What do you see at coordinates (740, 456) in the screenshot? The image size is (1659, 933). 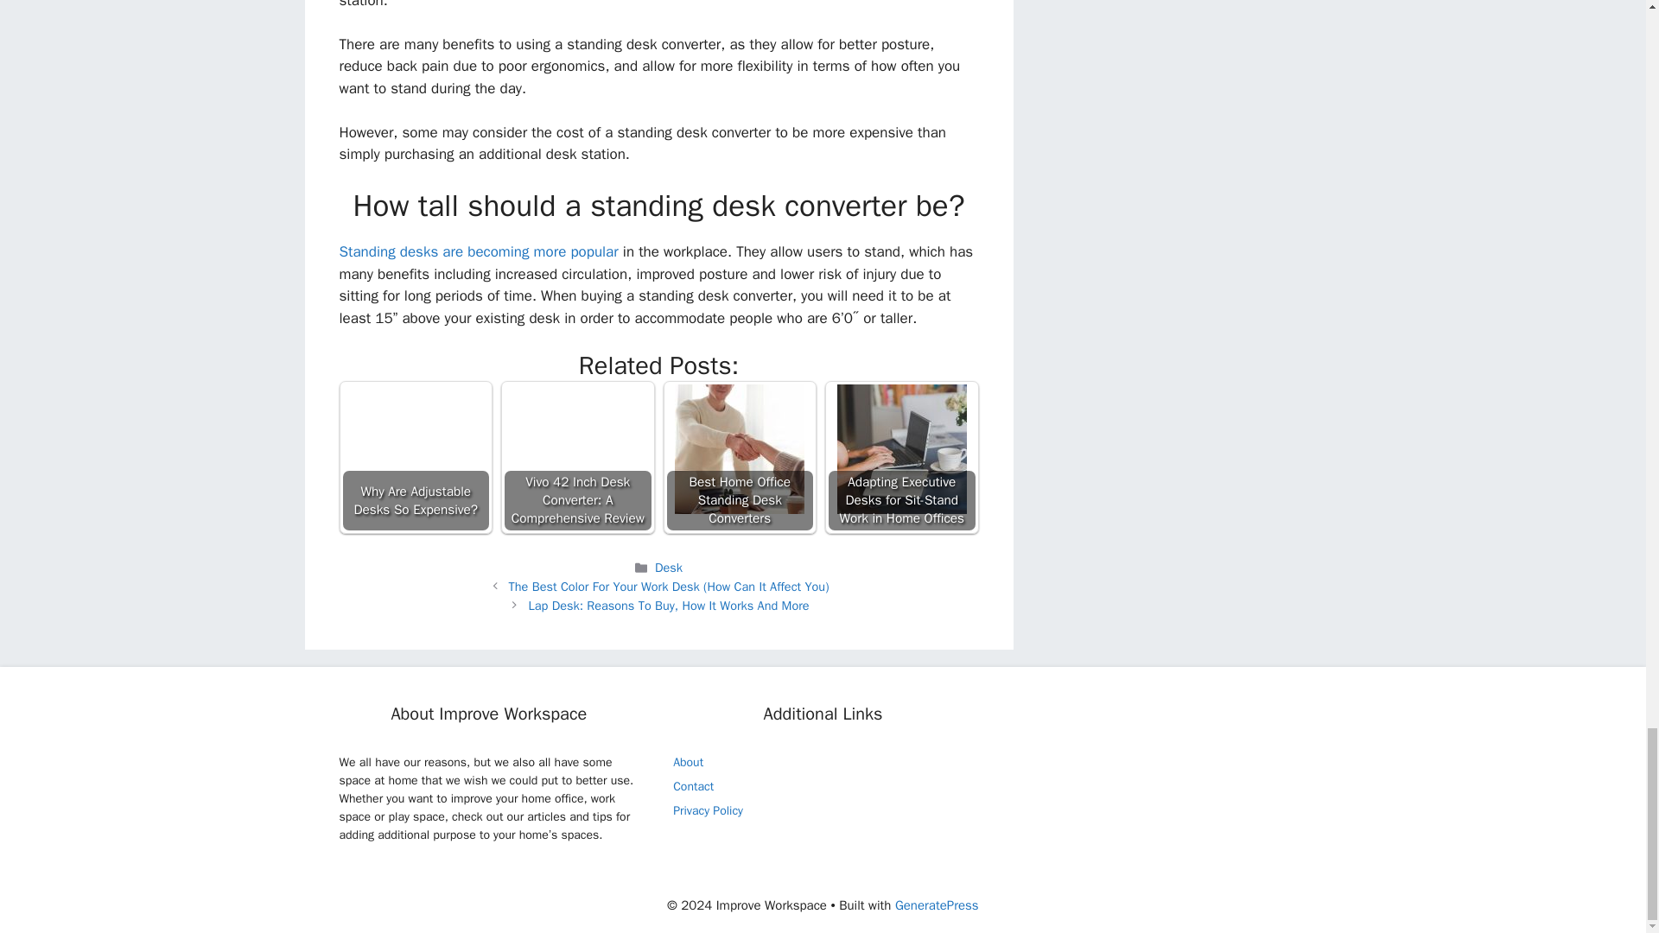 I see `Best Home Office Standing Desk Converters` at bounding box center [740, 456].